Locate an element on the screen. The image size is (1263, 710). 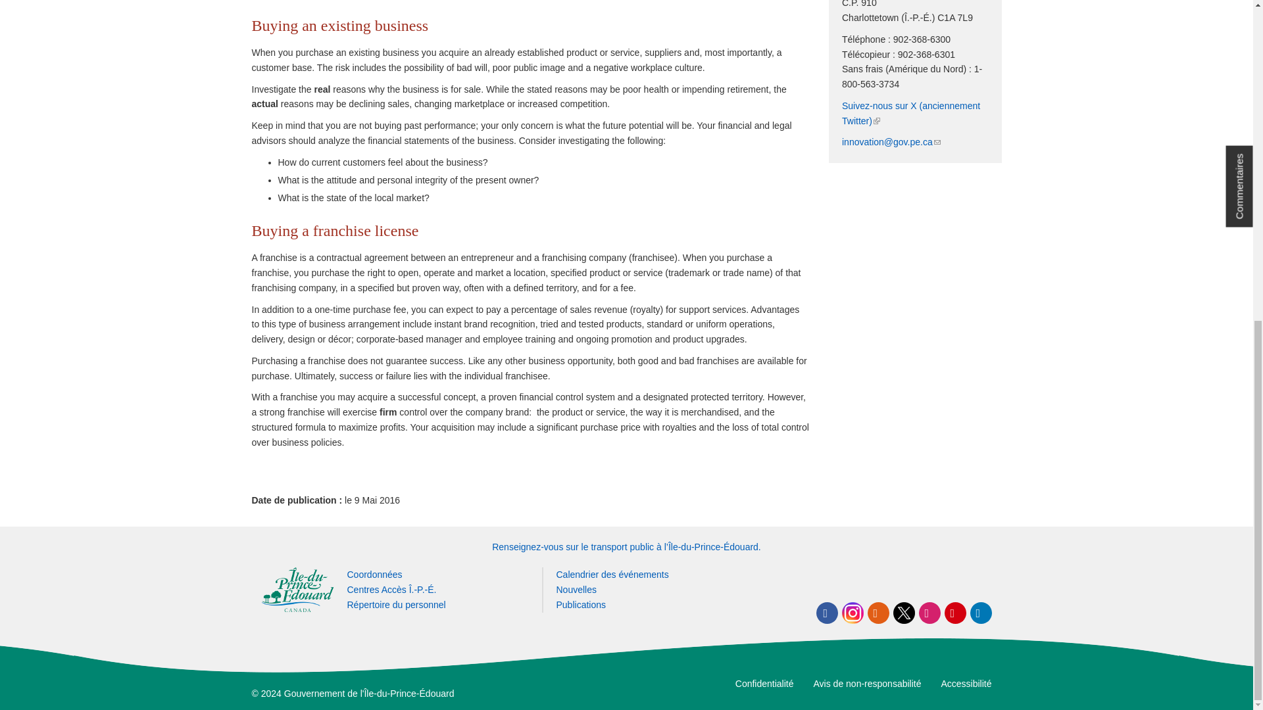
Visitez notre page Instagram is located at coordinates (853, 613).